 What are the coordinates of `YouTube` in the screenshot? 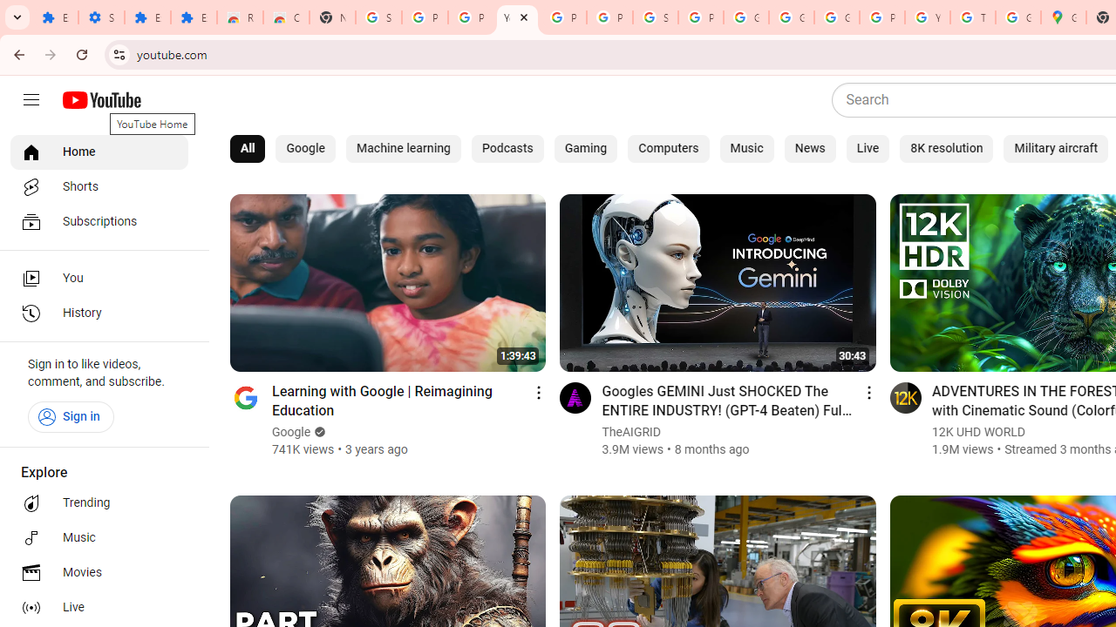 It's located at (928, 17).